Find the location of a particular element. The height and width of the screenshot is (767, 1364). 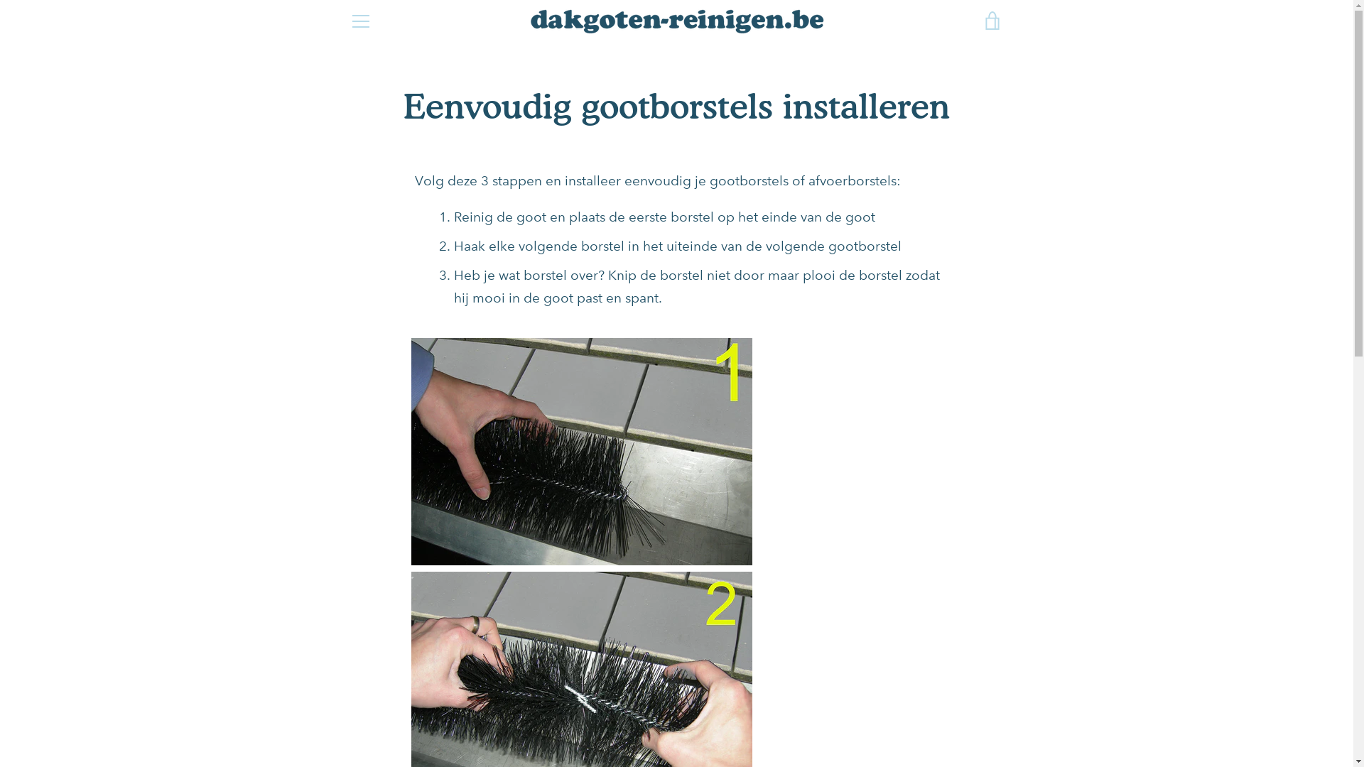

MENU is located at coordinates (360, 21).